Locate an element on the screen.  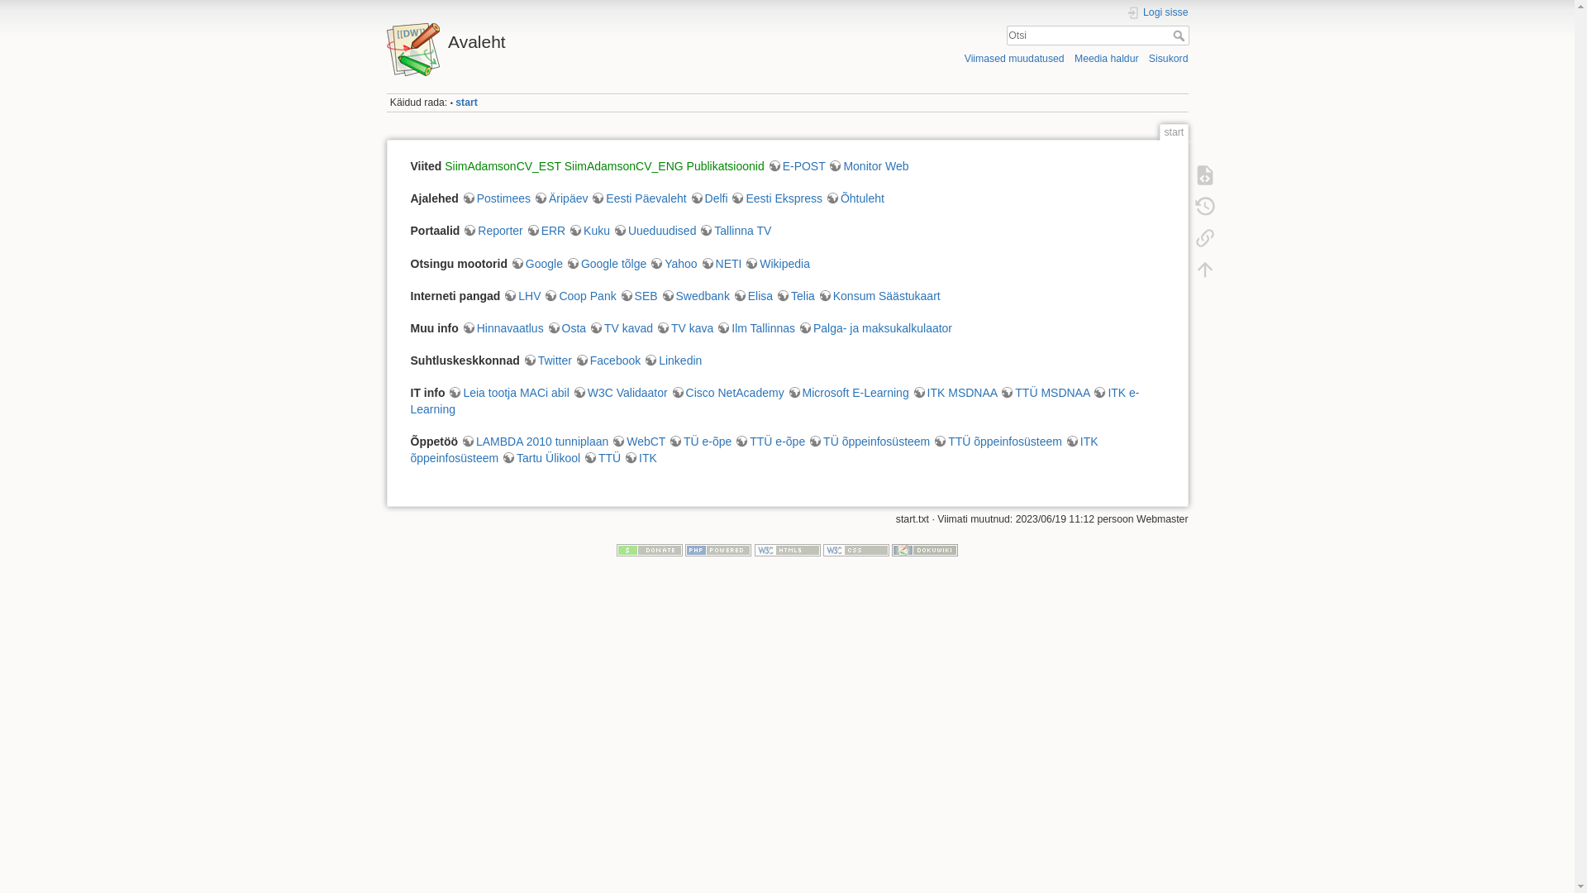
Wikipedia is located at coordinates (777, 264).